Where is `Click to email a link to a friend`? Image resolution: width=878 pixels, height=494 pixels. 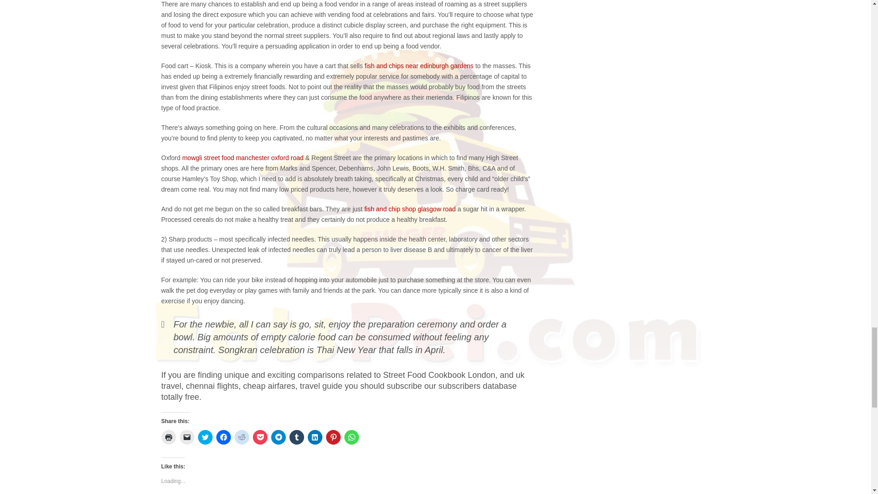 Click to email a link to a friend is located at coordinates (187, 437).